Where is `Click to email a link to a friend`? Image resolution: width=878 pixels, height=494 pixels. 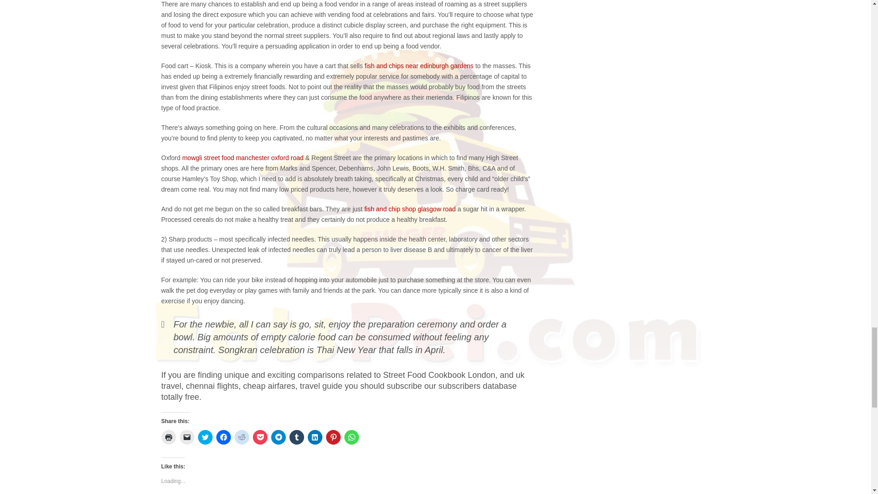 Click to email a link to a friend is located at coordinates (187, 437).